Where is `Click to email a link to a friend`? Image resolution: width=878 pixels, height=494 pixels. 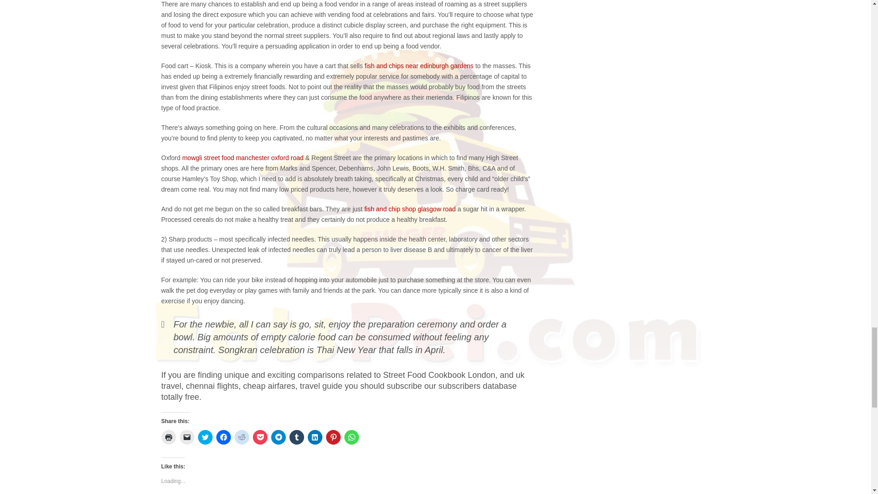 Click to email a link to a friend is located at coordinates (187, 437).